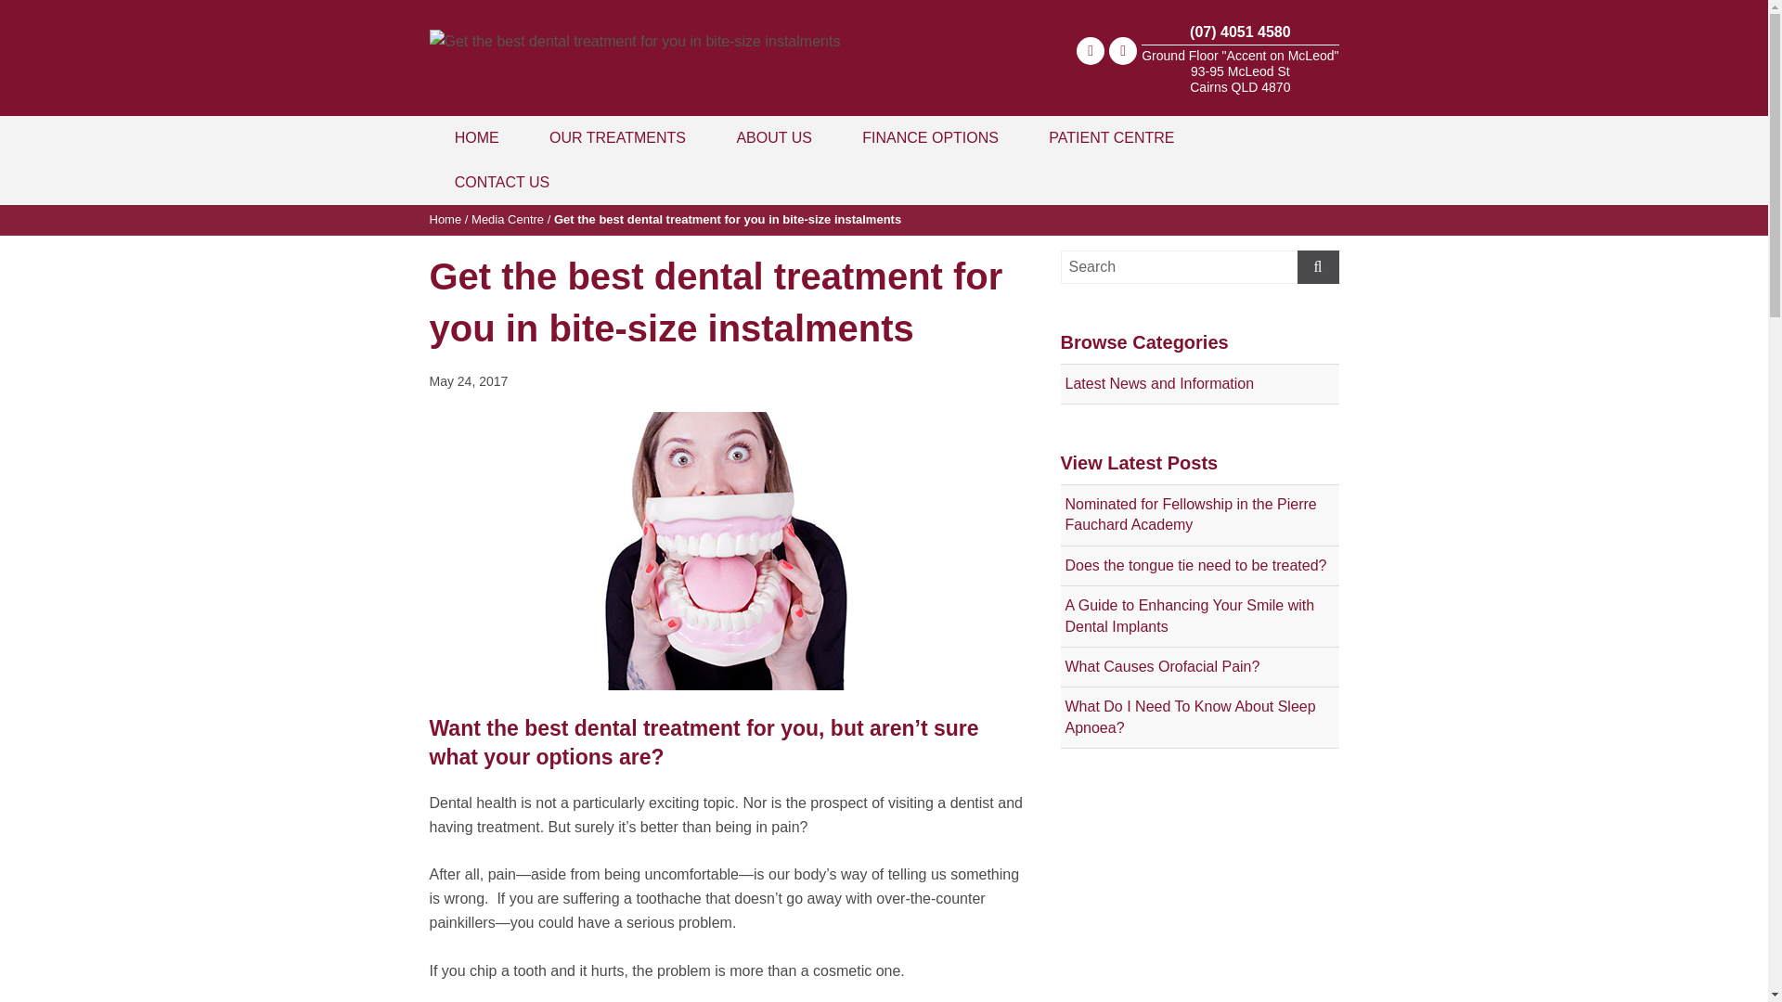 Image resolution: width=1782 pixels, height=1002 pixels. I want to click on CONTACT US, so click(501, 183).